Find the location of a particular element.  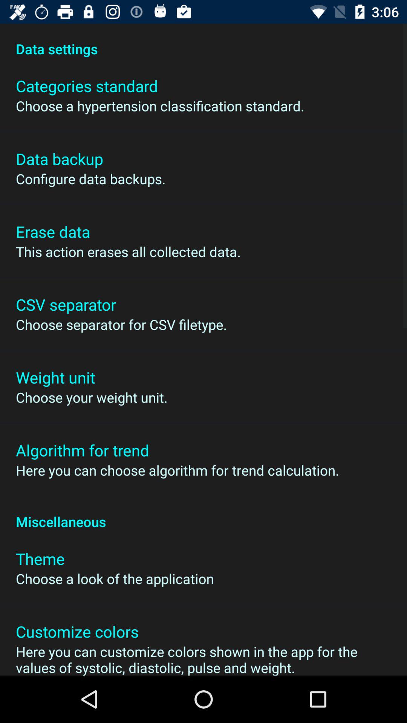

choose choose your weight icon is located at coordinates (92, 397).